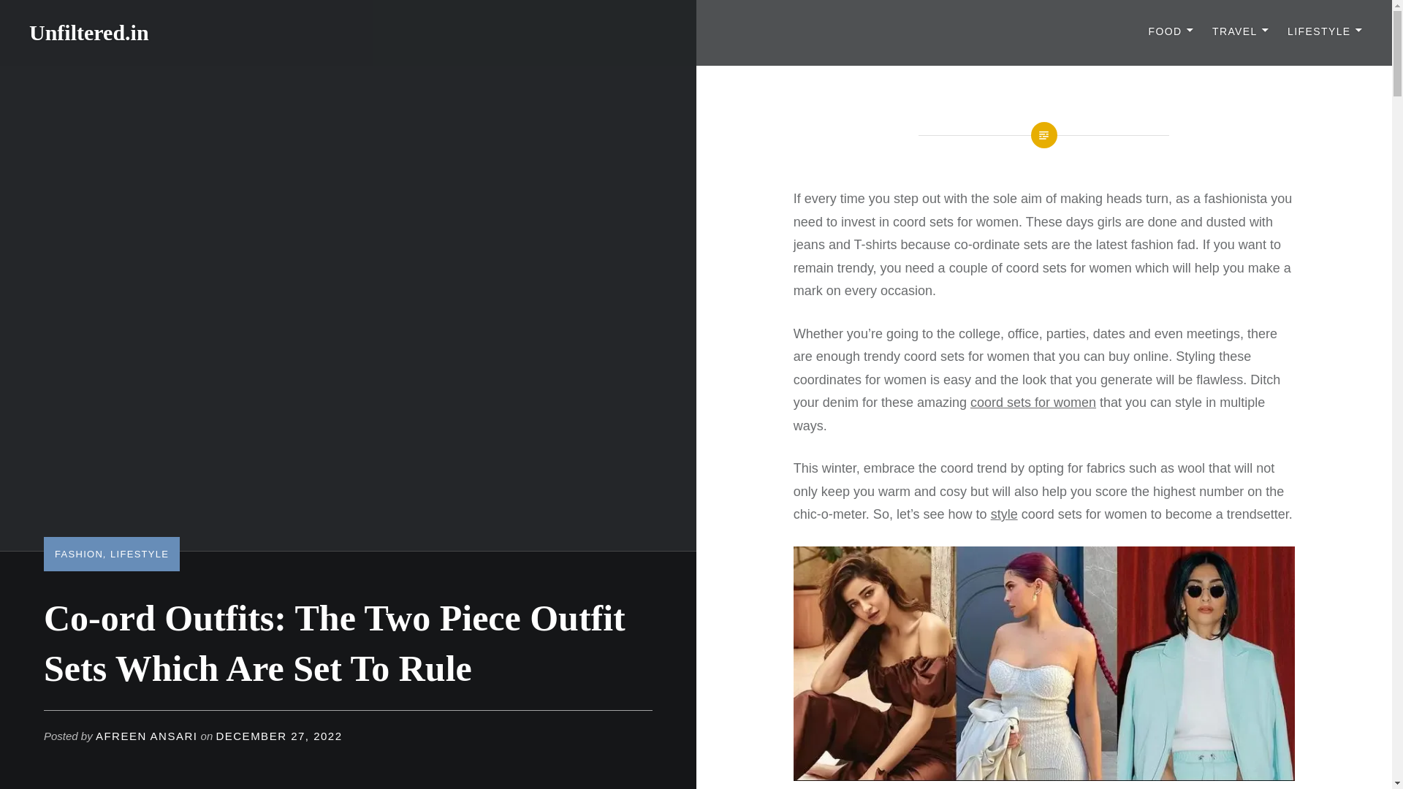 The image size is (1403, 789). I want to click on LIFESTYLE, so click(1325, 32).